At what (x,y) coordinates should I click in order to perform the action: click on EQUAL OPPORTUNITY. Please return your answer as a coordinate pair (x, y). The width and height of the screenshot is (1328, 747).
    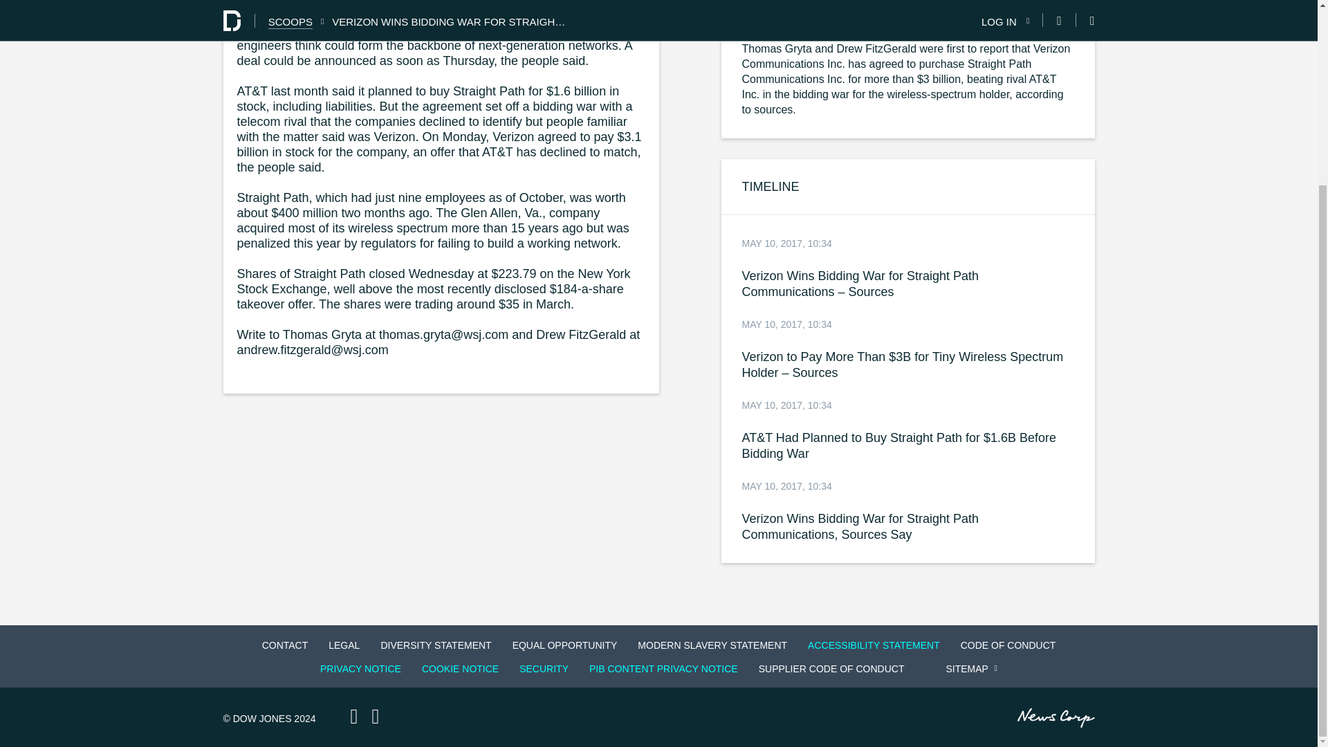
    Looking at the image, I should click on (564, 645).